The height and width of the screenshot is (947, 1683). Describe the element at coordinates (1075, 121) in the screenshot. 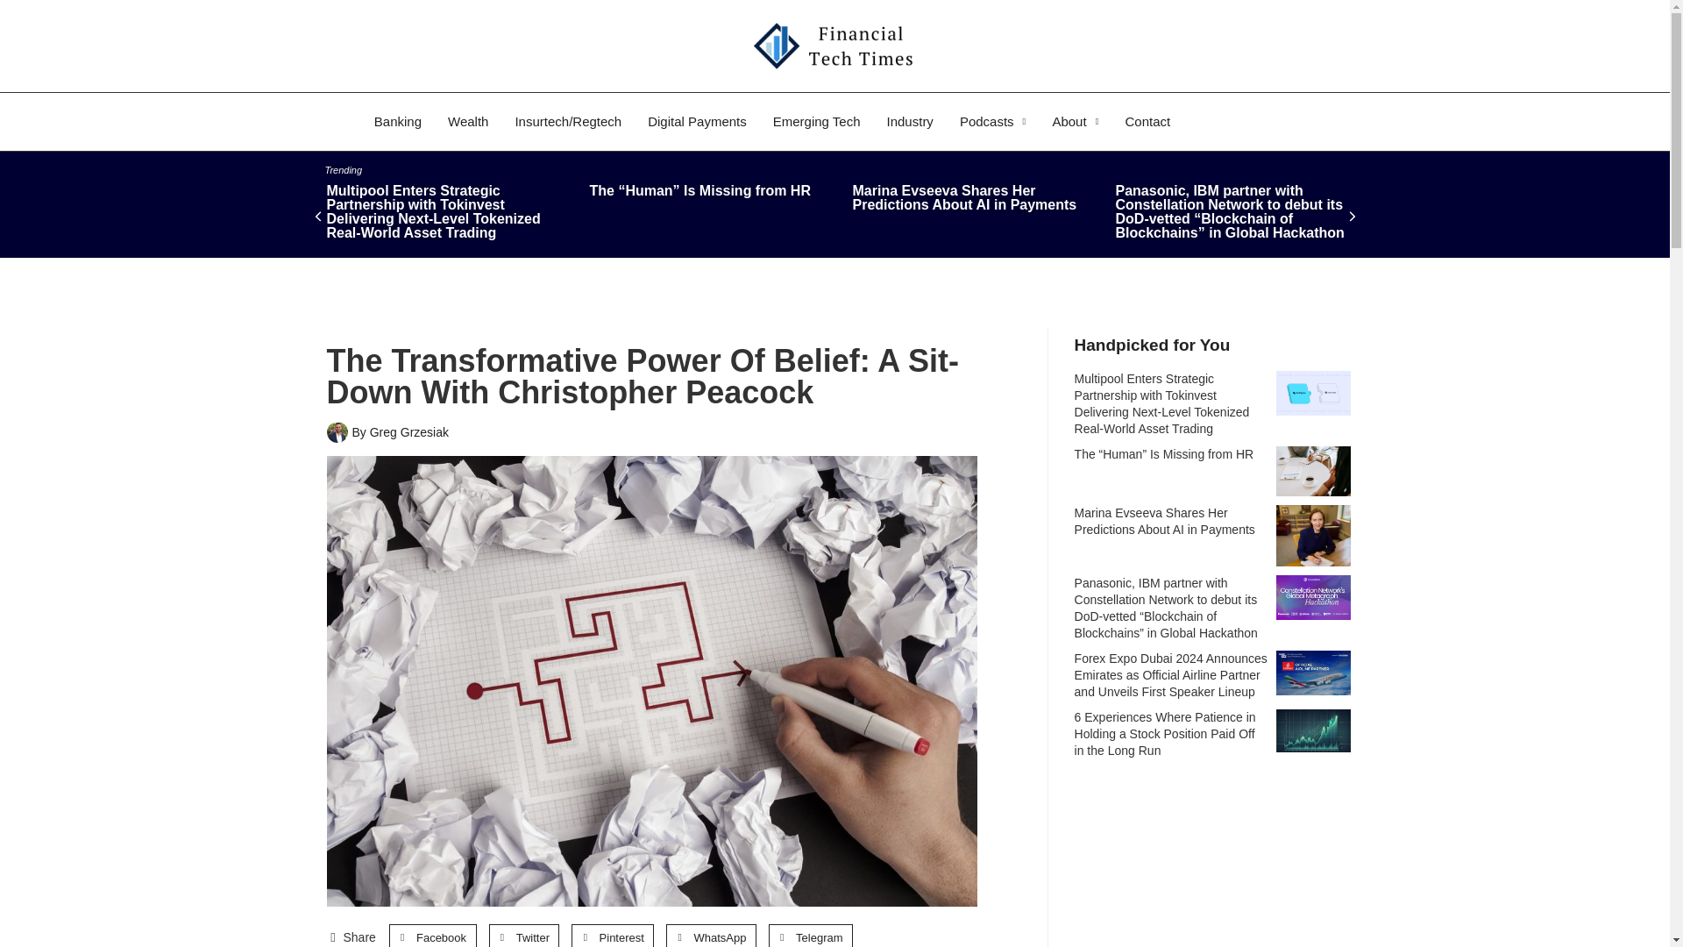

I see `About` at that location.